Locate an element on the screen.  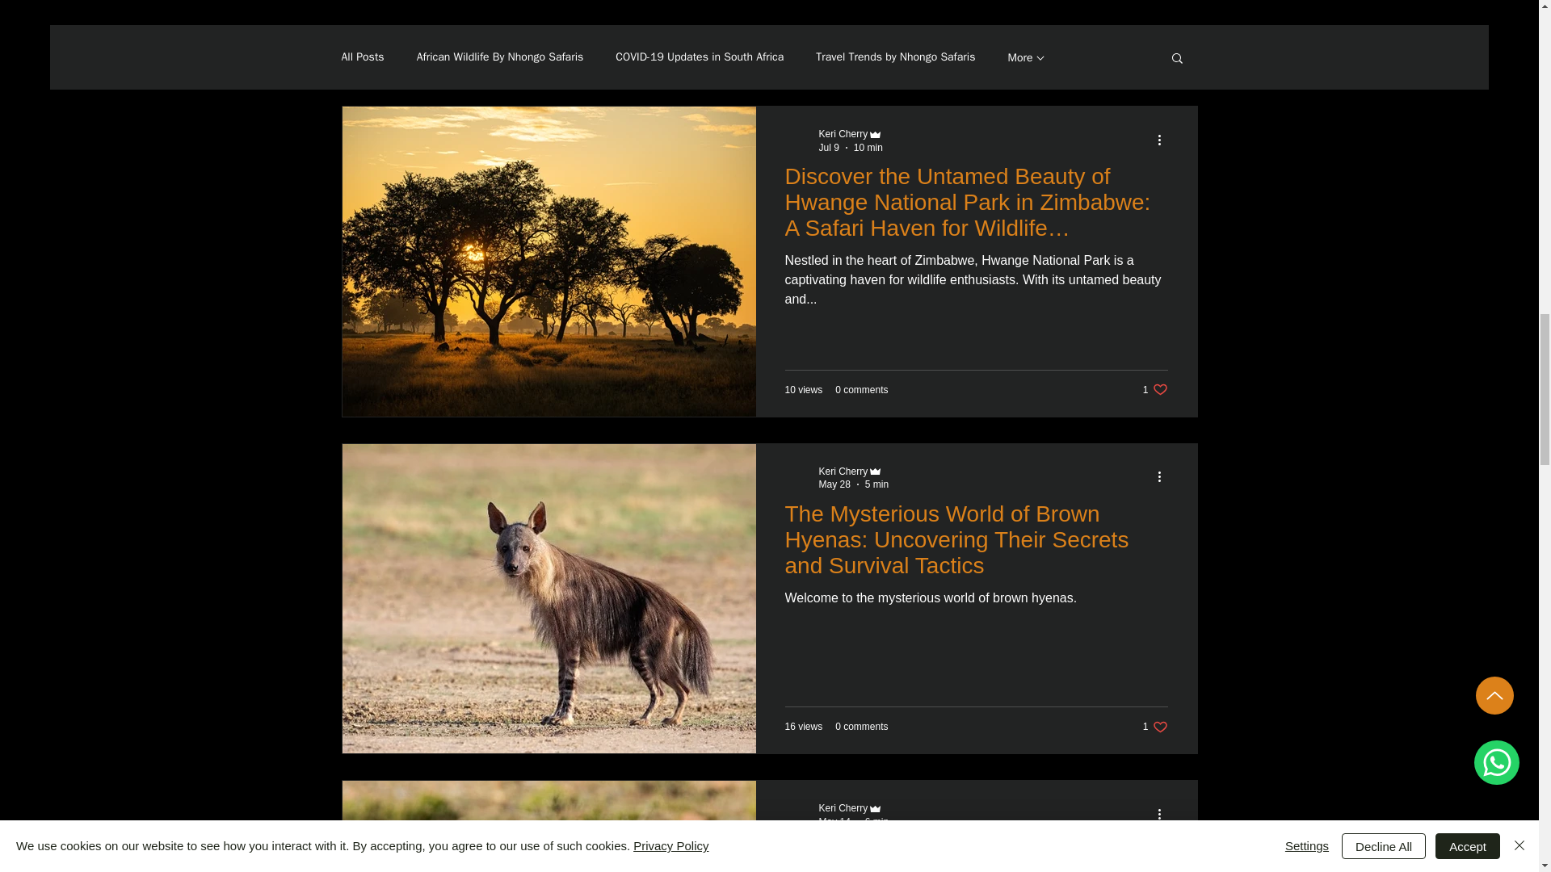
Keri Cherry is located at coordinates (843, 807).